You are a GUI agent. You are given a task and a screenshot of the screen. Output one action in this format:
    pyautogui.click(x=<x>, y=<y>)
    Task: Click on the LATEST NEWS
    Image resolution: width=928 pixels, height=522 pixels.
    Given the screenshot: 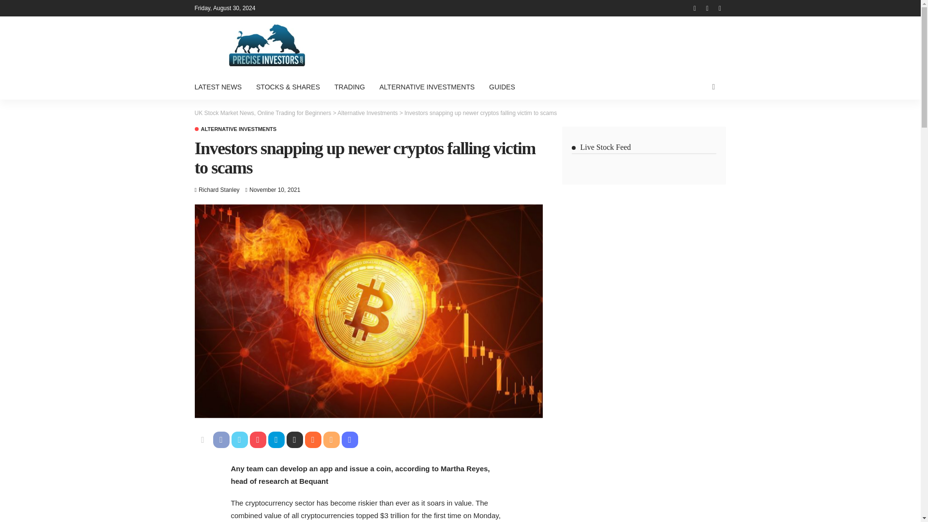 What is the action you would take?
    pyautogui.click(x=221, y=87)
    